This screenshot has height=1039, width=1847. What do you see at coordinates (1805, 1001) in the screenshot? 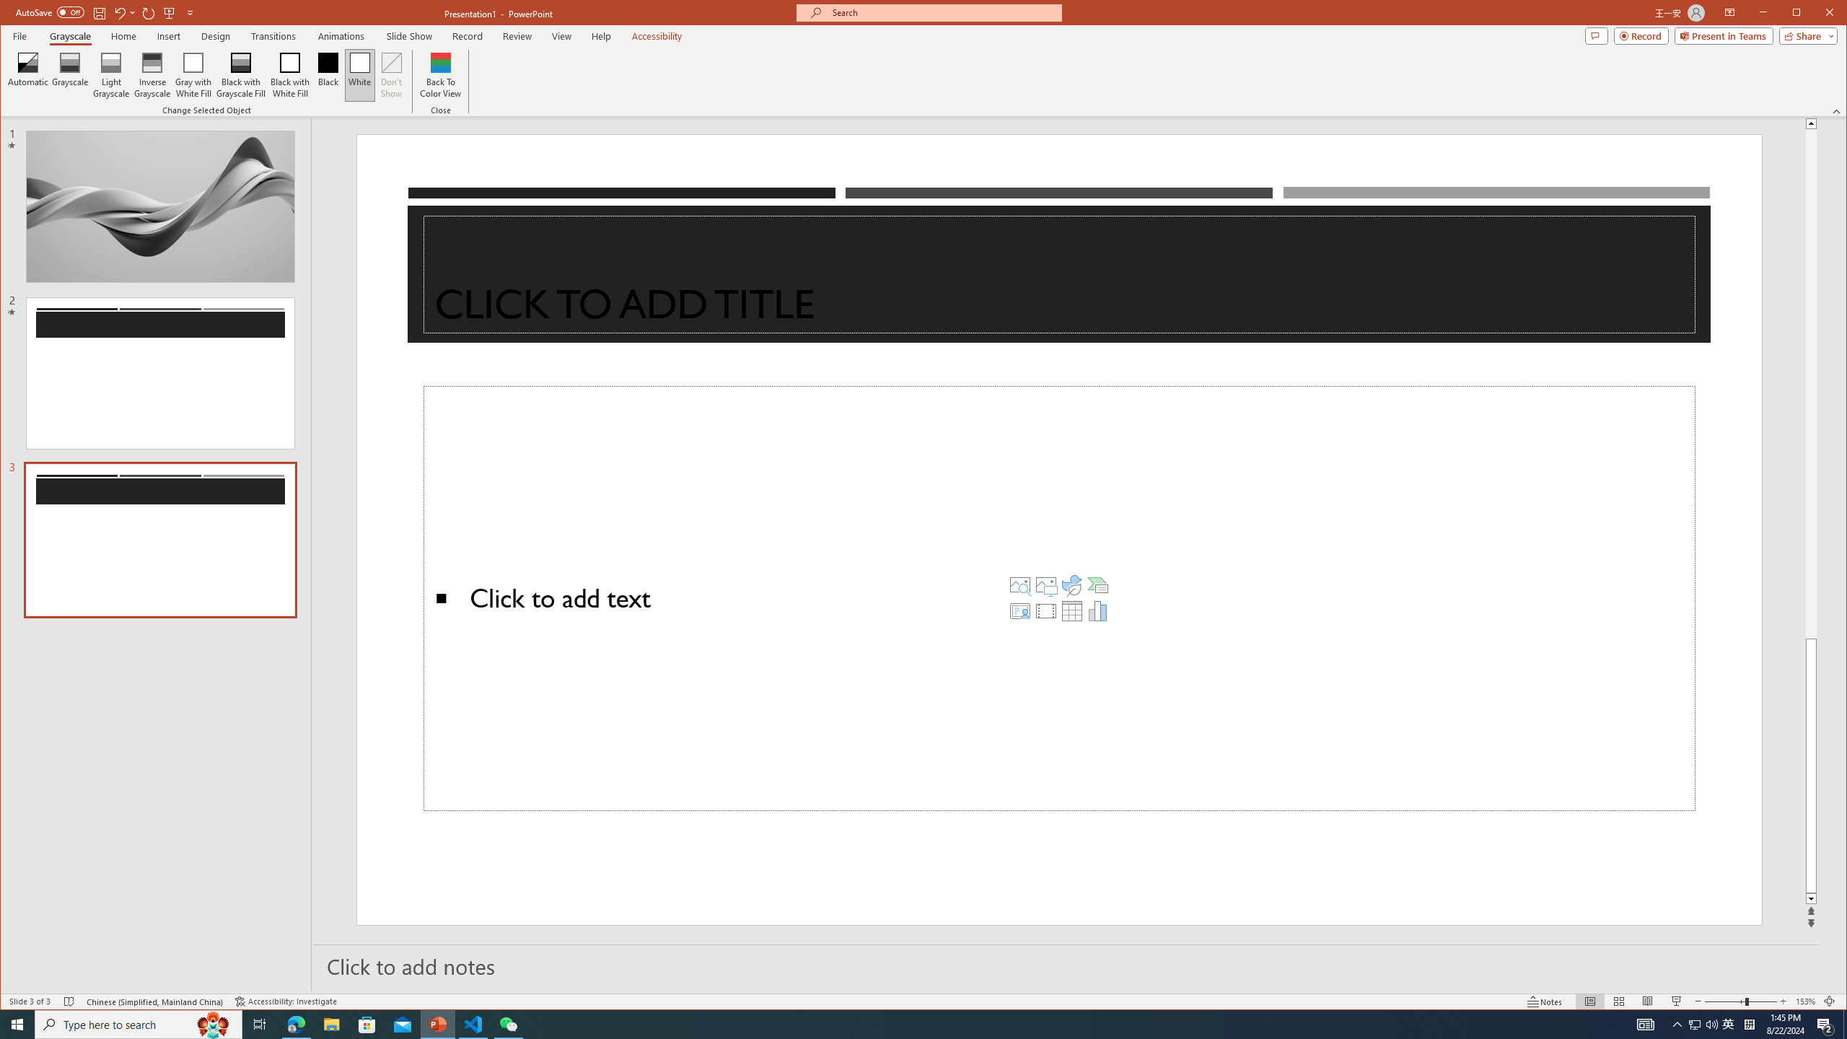
I see `Zoom 153%` at bounding box center [1805, 1001].